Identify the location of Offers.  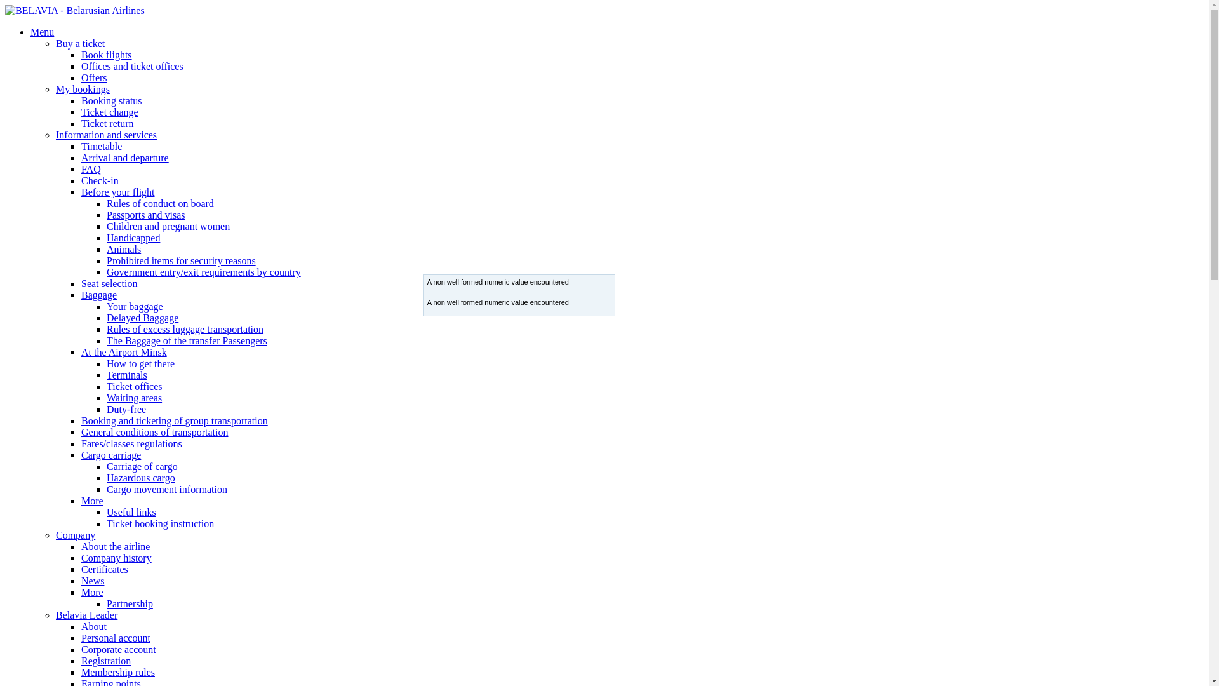
(94, 77).